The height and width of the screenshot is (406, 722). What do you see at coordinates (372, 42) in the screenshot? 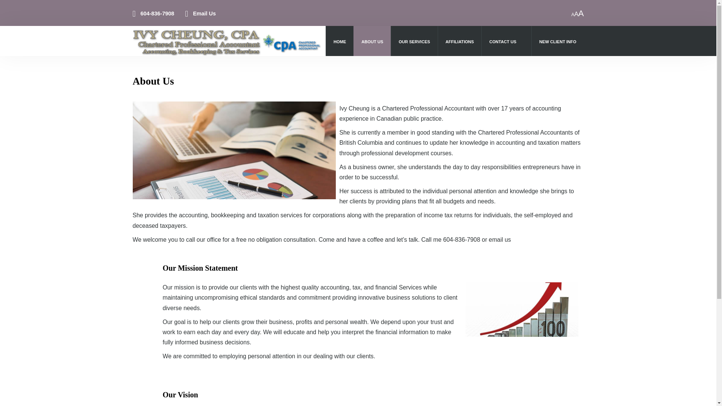
I see `ABOUT US` at bounding box center [372, 42].